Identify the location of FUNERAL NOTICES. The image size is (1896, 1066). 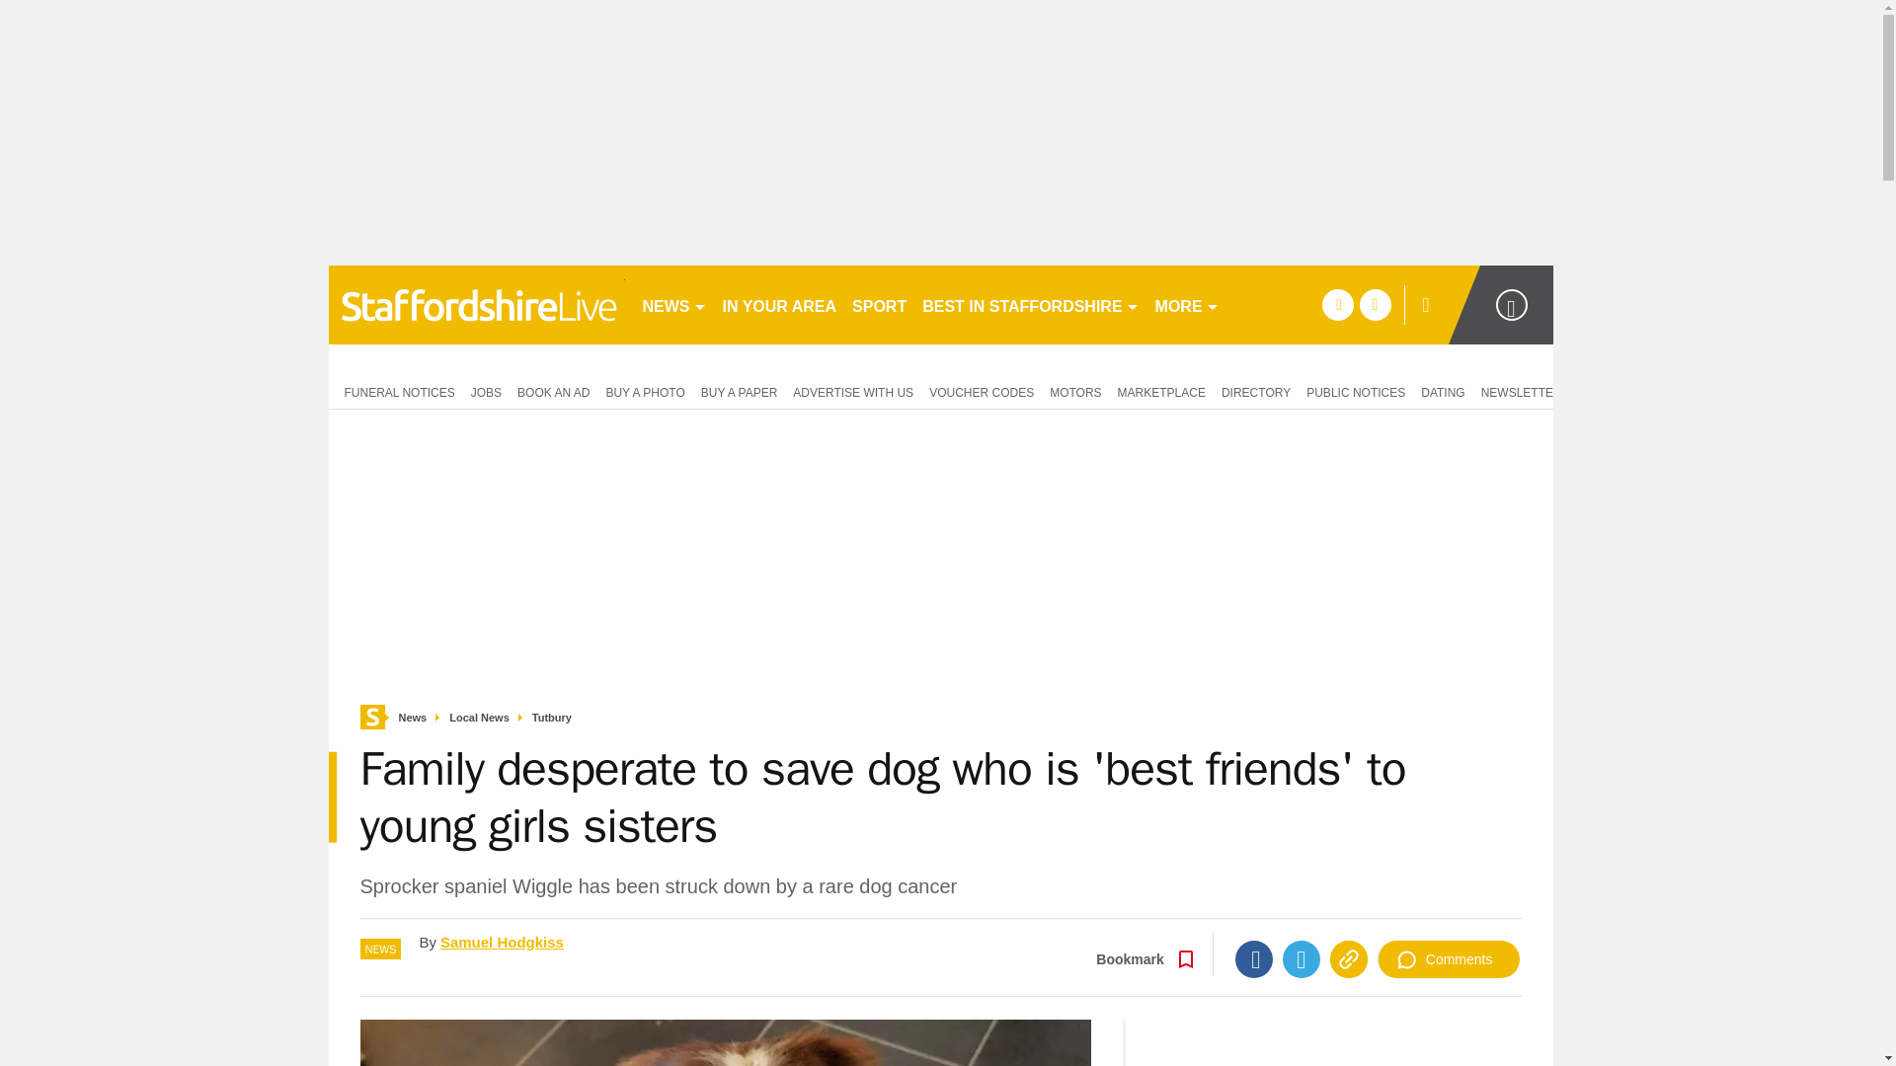
(395, 391).